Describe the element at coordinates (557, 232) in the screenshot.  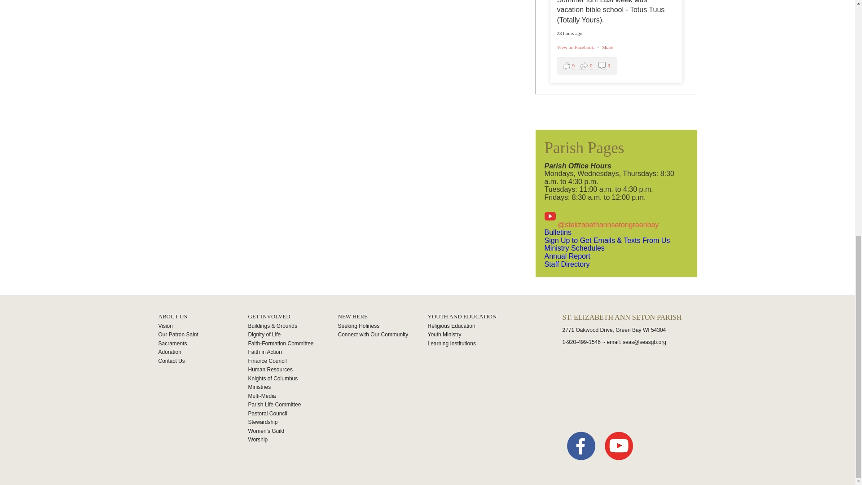
I see `Share` at that location.